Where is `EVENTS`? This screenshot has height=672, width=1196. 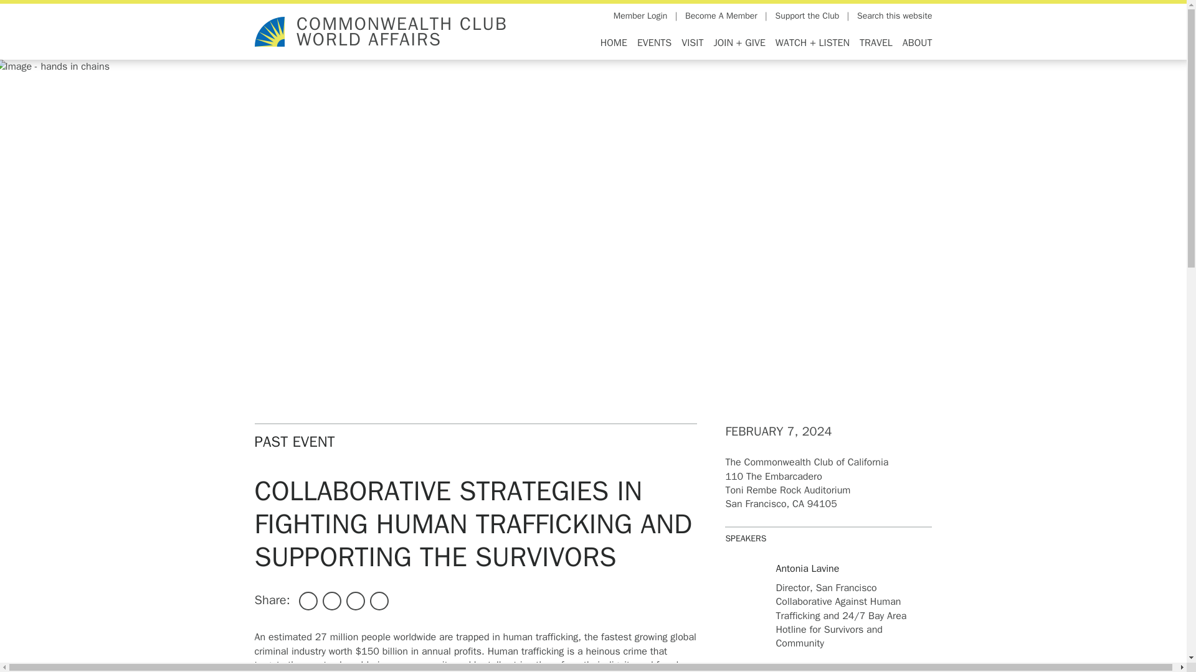 EVENTS is located at coordinates (654, 42).